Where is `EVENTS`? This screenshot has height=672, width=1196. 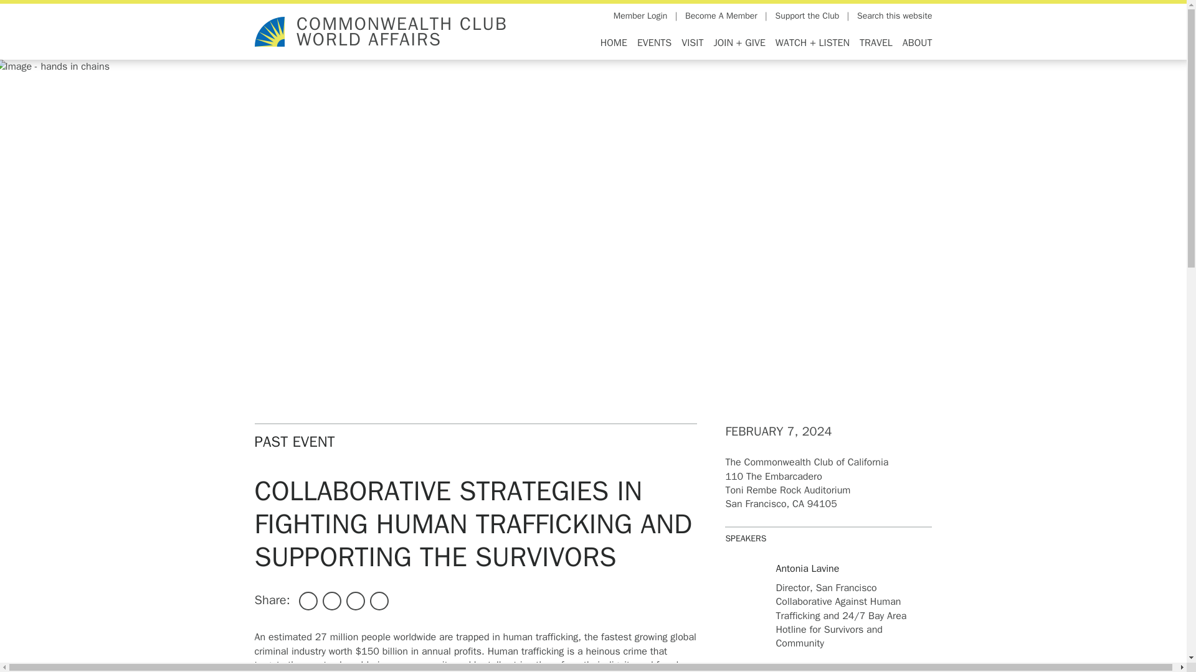 EVENTS is located at coordinates (654, 42).